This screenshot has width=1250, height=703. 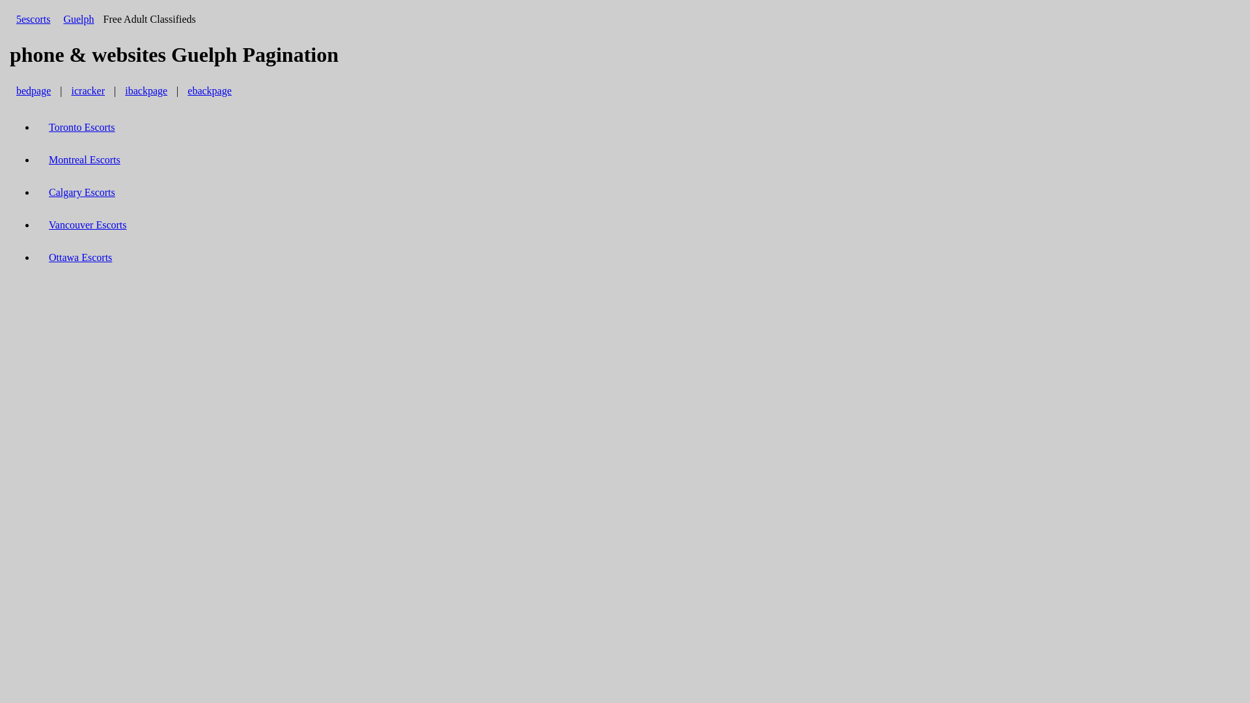 I want to click on Ottawa Escorts, so click(x=81, y=258).